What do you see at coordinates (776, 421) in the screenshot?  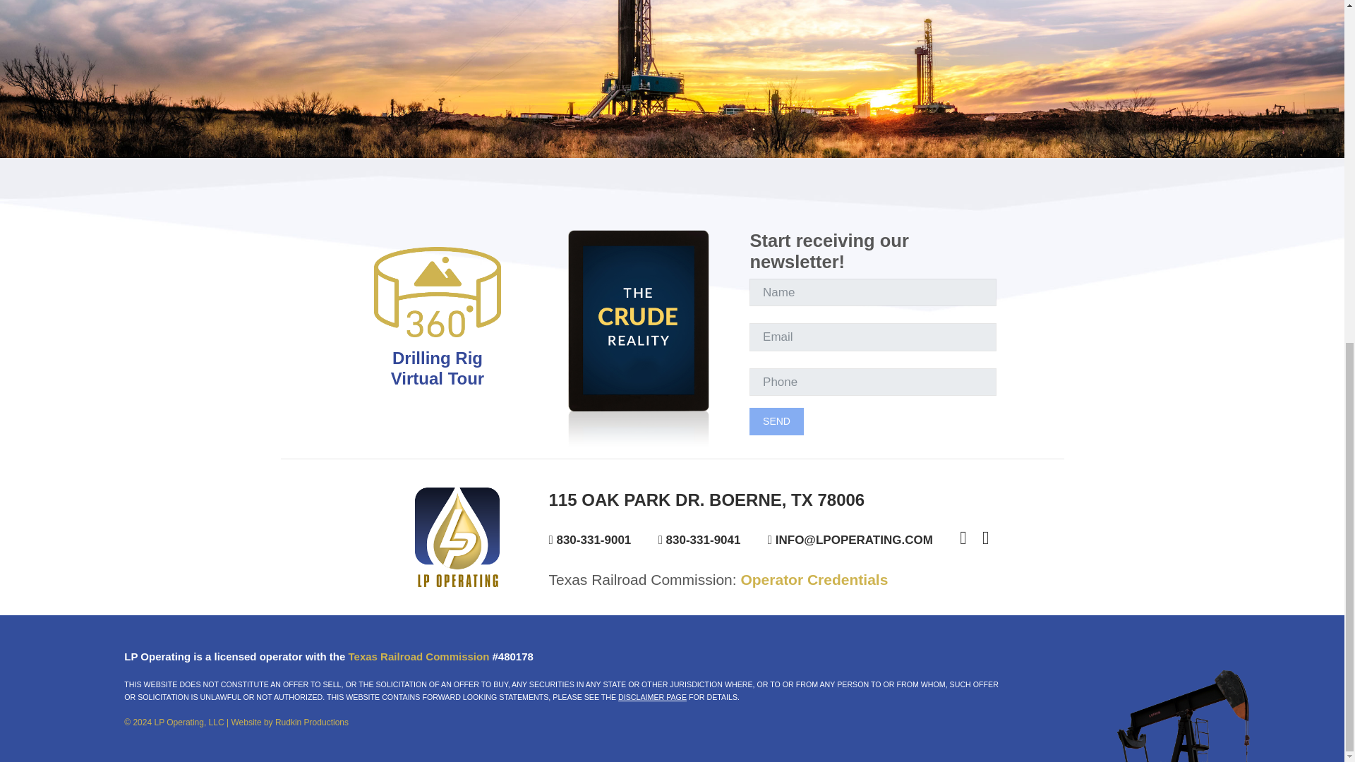 I see `SEND` at bounding box center [776, 421].